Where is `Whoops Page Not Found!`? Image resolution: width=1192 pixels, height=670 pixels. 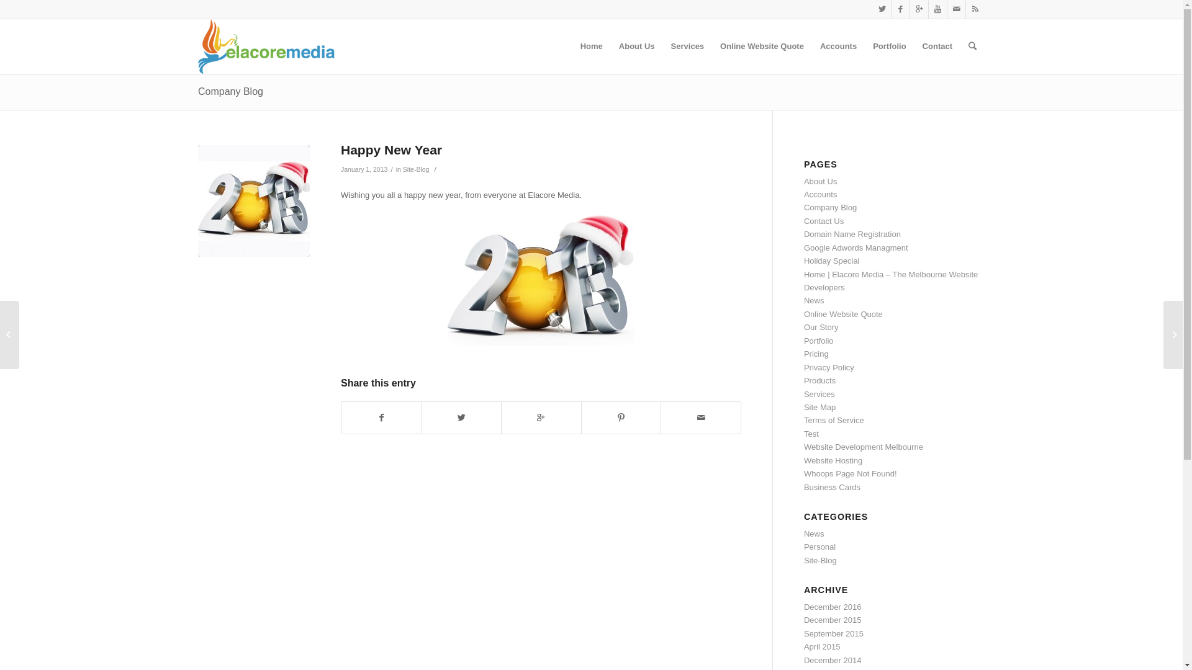
Whoops Page Not Found! is located at coordinates (851, 474).